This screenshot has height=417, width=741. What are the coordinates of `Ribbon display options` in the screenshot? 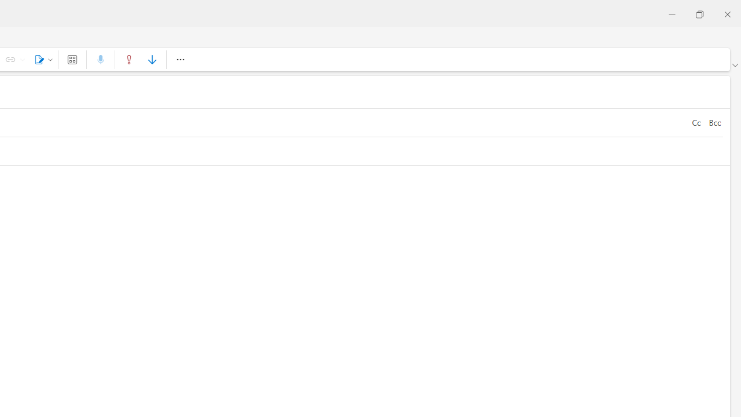 It's located at (735, 65).